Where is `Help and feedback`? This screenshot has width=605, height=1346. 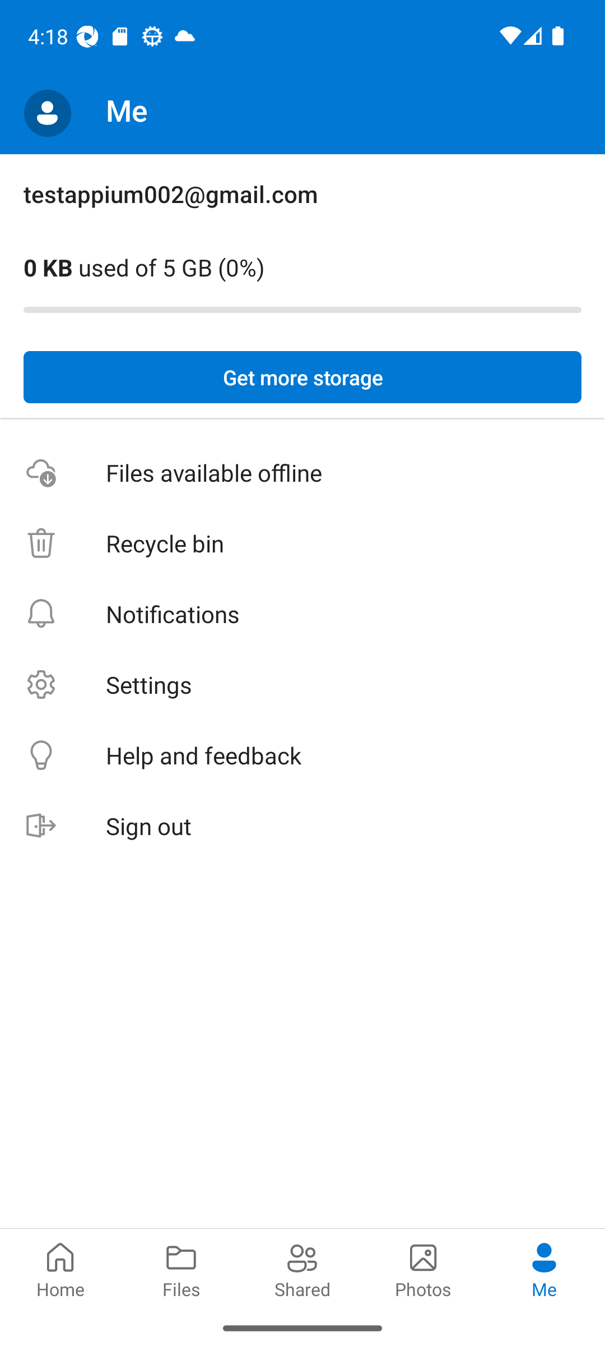
Help and feedback is located at coordinates (302, 756).